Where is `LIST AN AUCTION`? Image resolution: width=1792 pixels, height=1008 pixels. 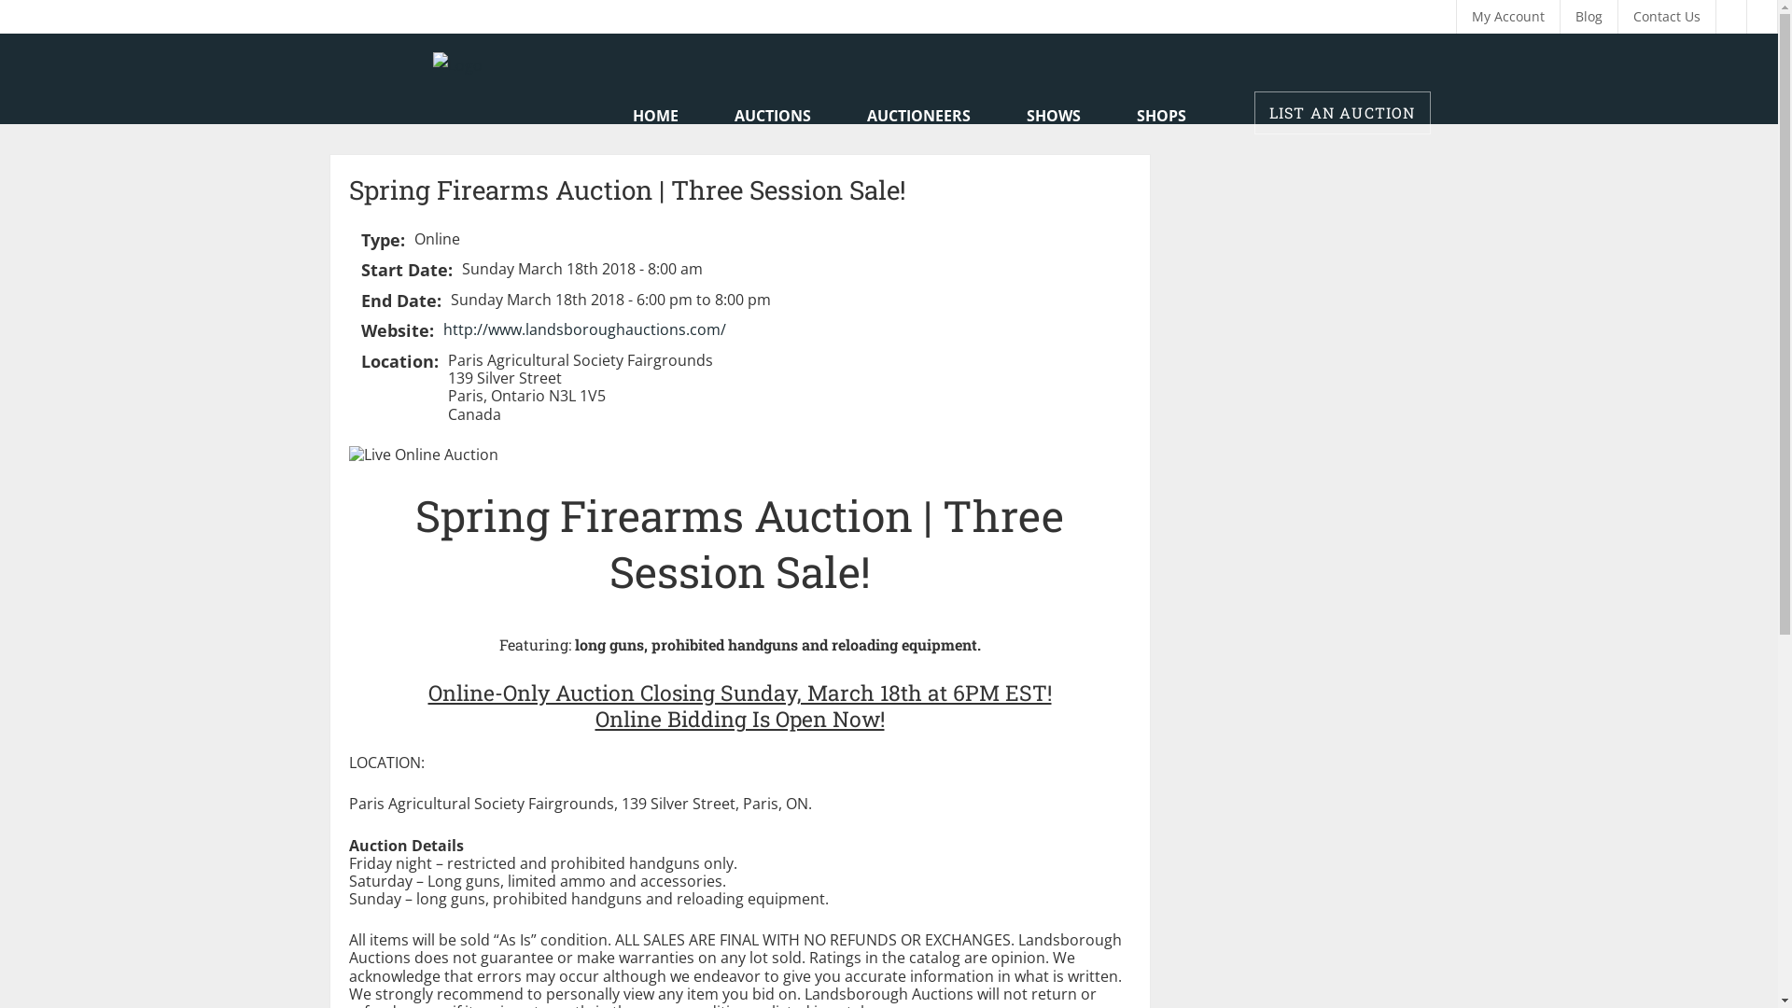 LIST AN AUCTION is located at coordinates (1342, 113).